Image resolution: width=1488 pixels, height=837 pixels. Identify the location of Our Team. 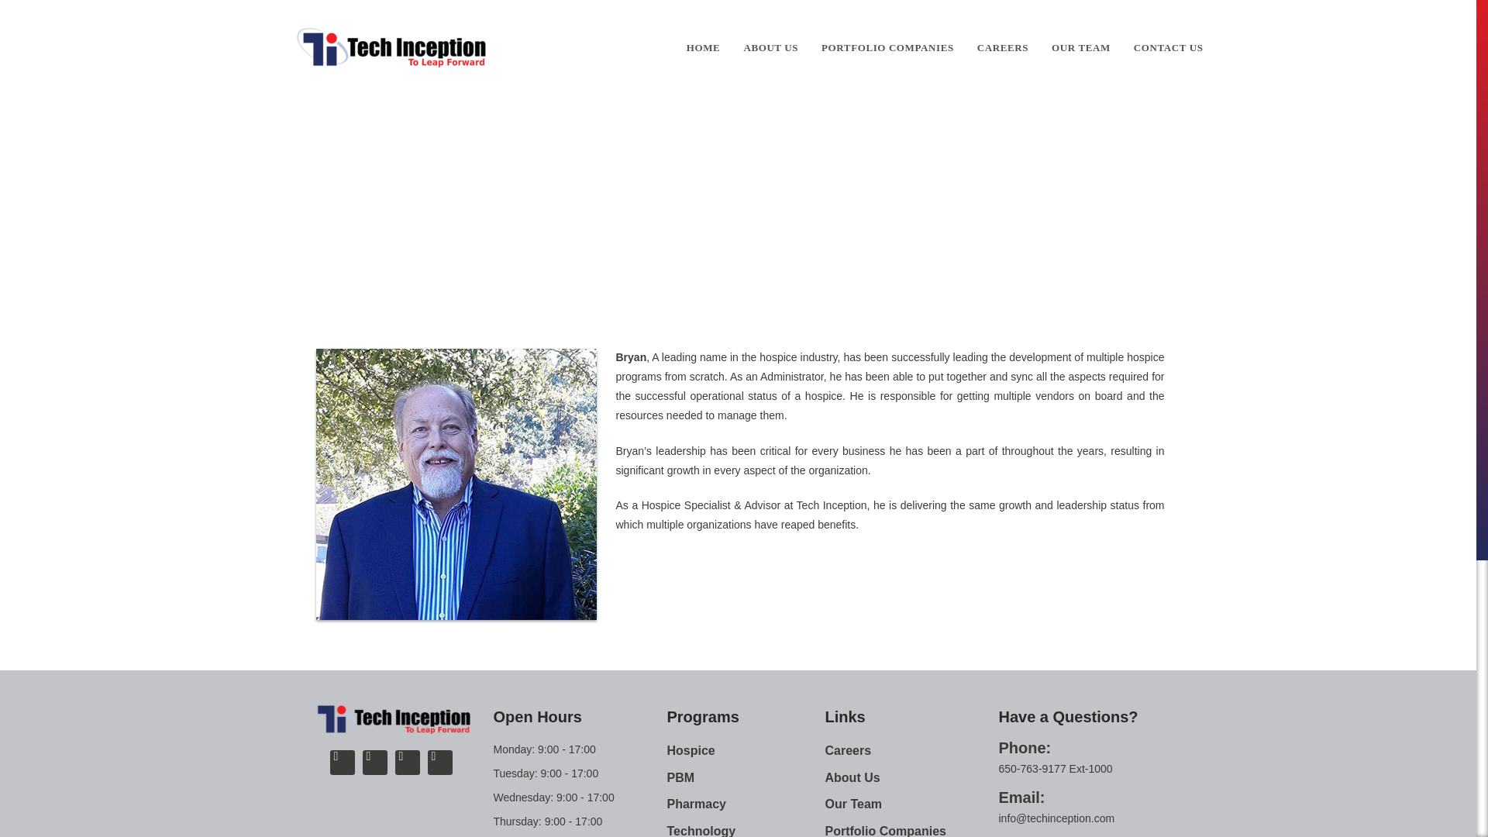
(666, 186).